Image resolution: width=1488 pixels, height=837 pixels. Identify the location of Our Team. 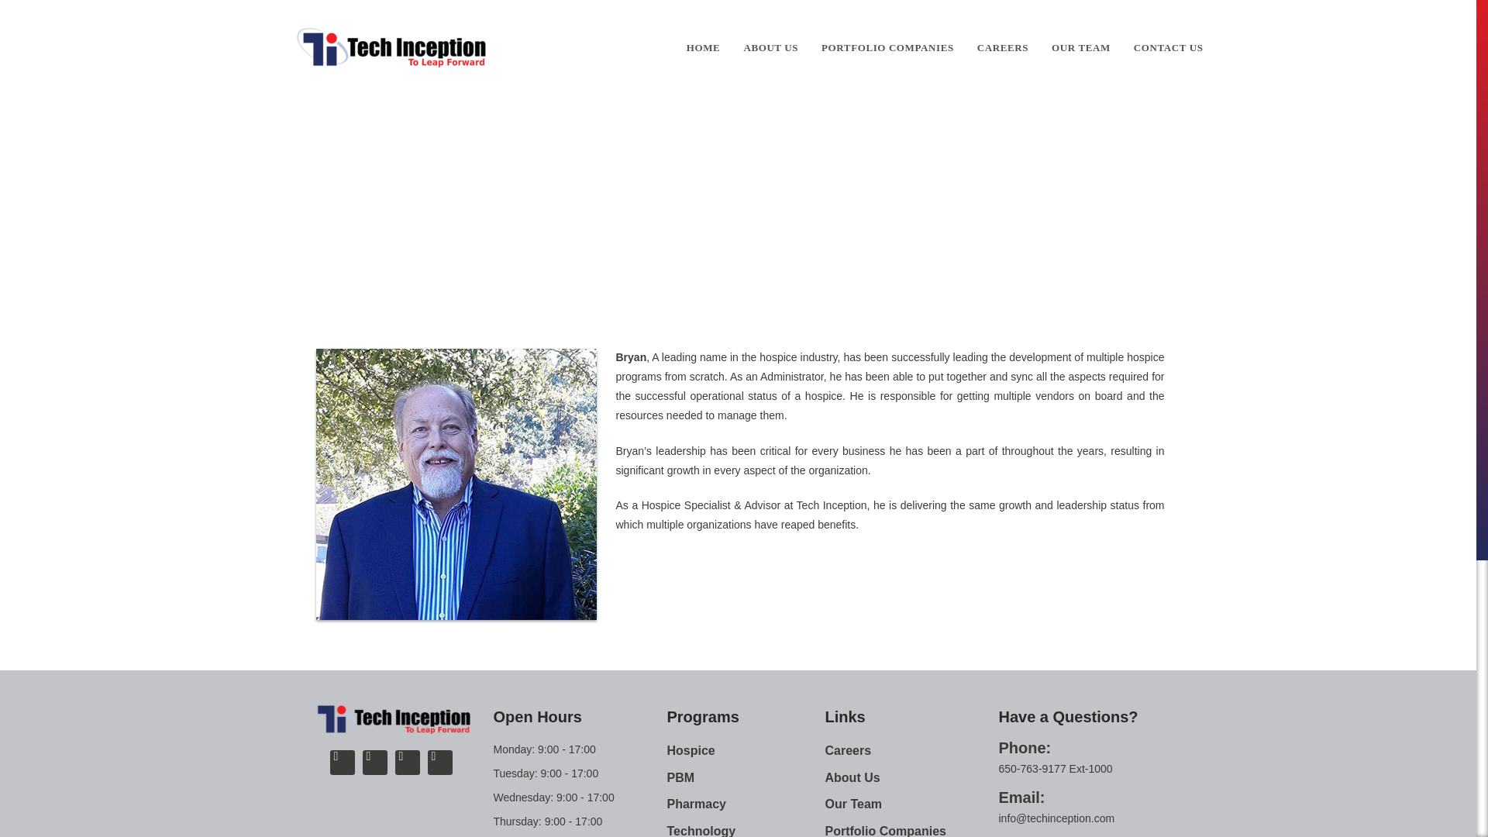
(666, 186).